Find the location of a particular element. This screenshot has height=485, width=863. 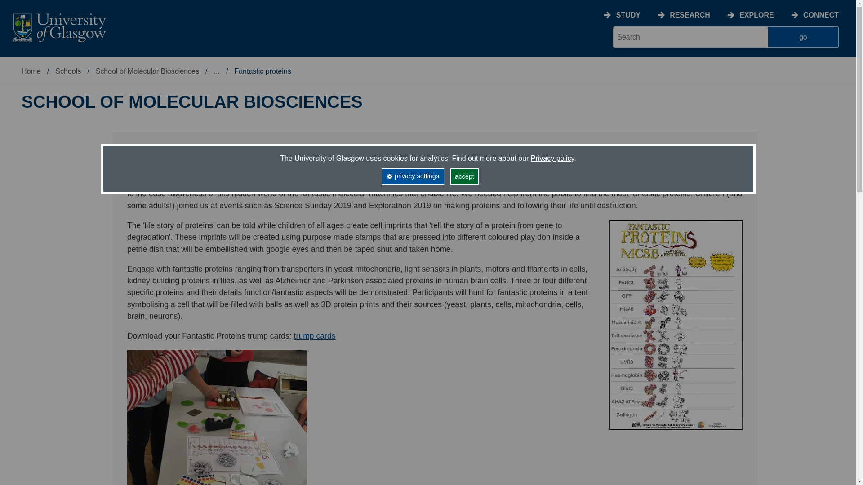

submit is located at coordinates (803, 37).